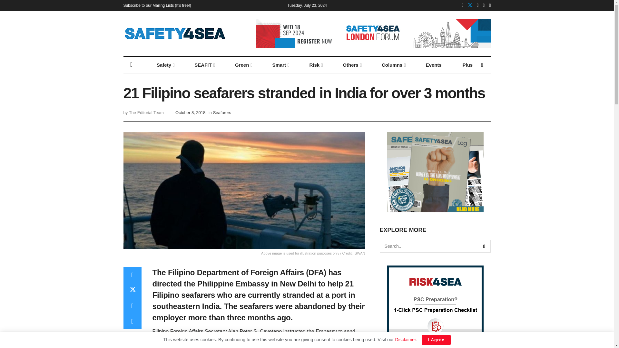 The height and width of the screenshot is (348, 619). What do you see at coordinates (165, 65) in the screenshot?
I see `Safety` at bounding box center [165, 65].